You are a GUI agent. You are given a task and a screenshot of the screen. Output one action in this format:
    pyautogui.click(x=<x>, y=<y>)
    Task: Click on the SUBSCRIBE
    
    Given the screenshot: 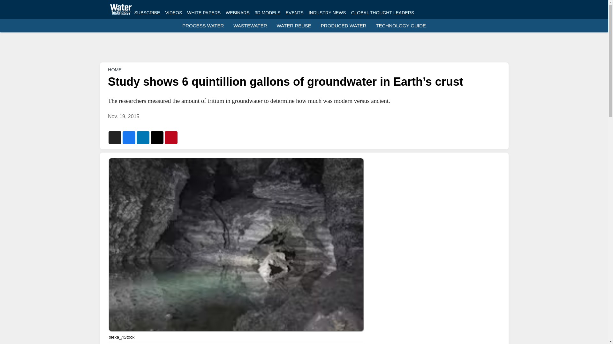 What is the action you would take?
    pyautogui.click(x=147, y=13)
    